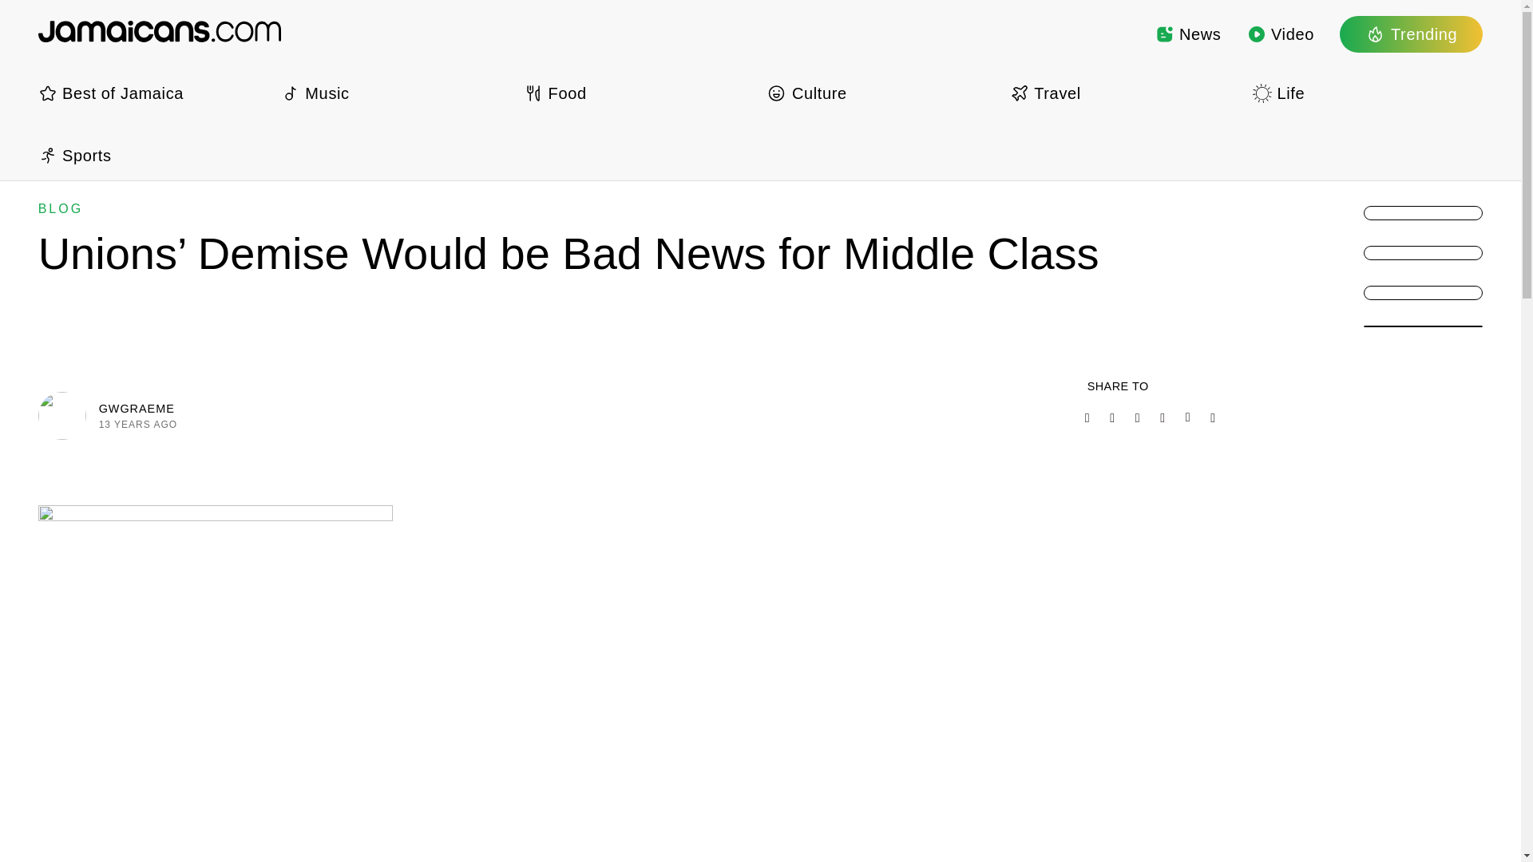 Image resolution: width=1533 pixels, height=862 pixels. What do you see at coordinates (153, 155) in the screenshot?
I see `Sports` at bounding box center [153, 155].